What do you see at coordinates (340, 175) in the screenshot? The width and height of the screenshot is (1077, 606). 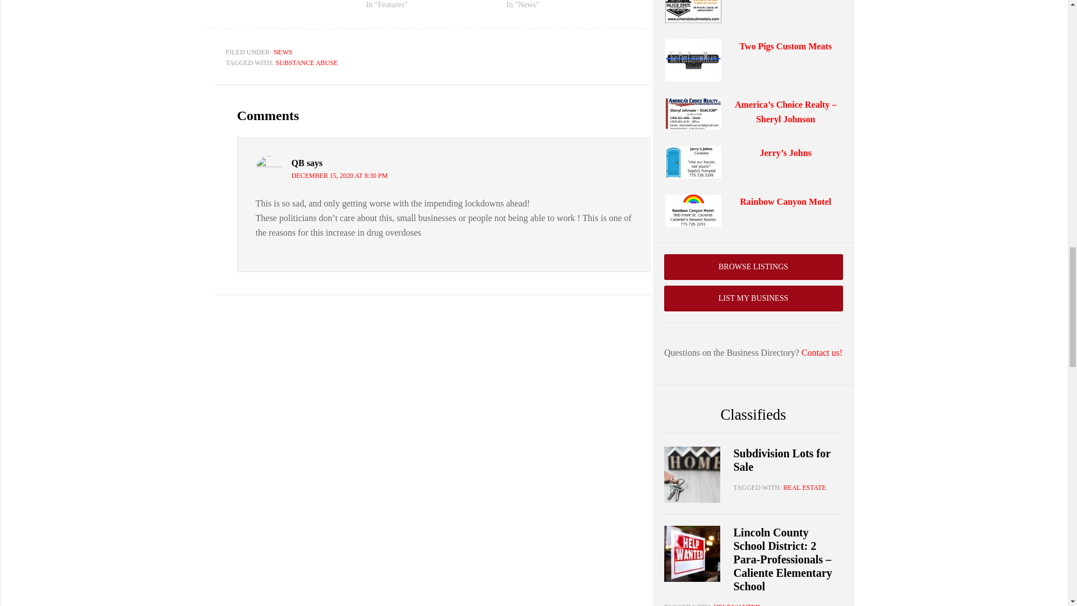 I see `DECEMBER 15, 2020 AT 8:30 PM` at bounding box center [340, 175].